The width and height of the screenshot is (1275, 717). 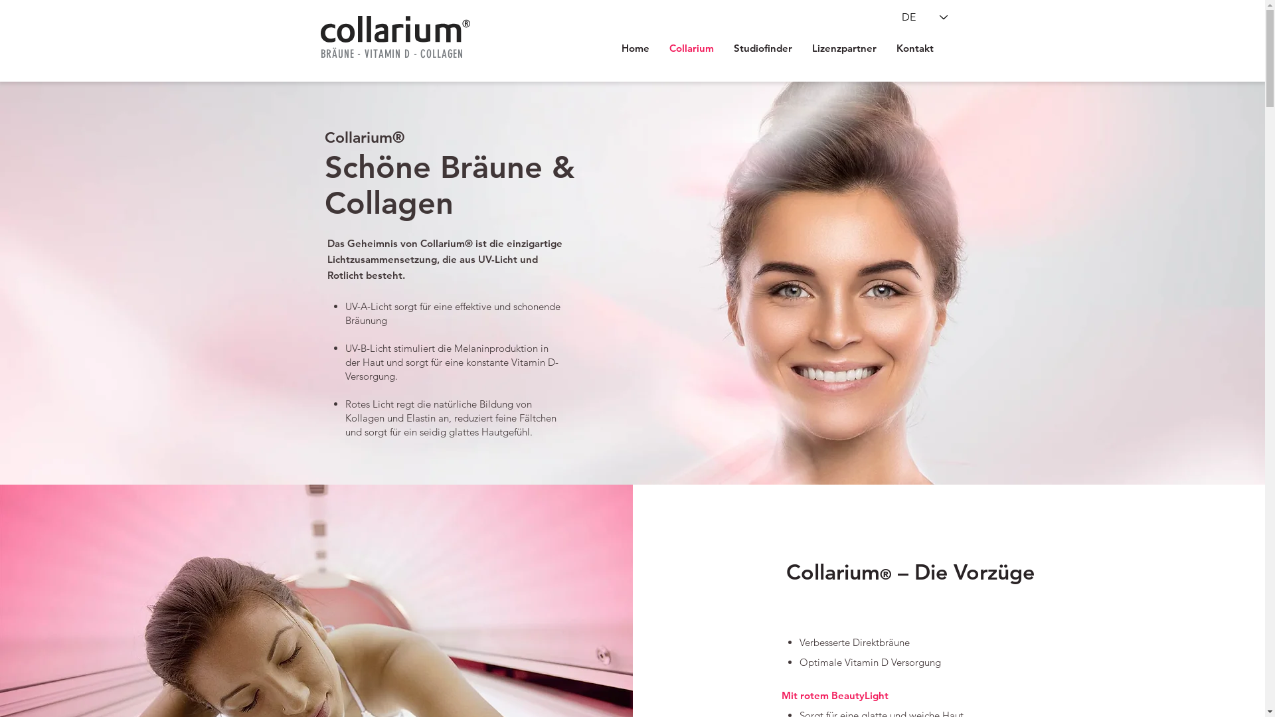 What do you see at coordinates (635, 48) in the screenshot?
I see `Home` at bounding box center [635, 48].